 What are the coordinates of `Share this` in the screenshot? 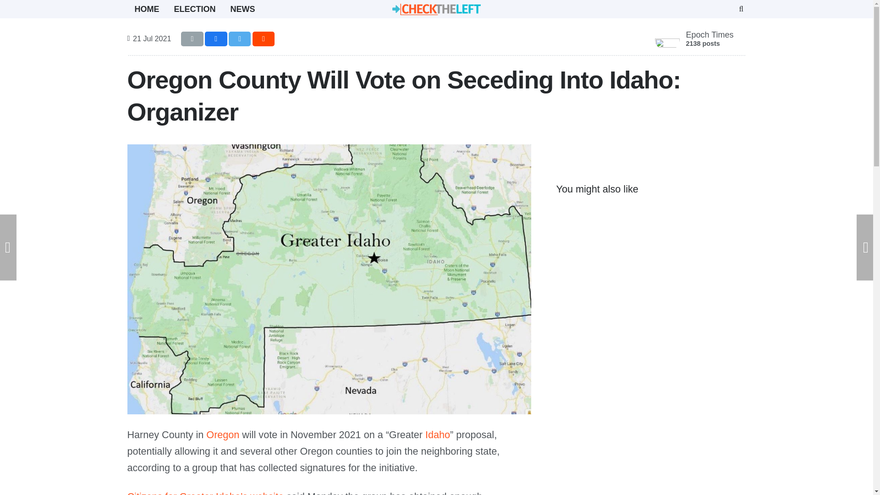 It's located at (216, 39).